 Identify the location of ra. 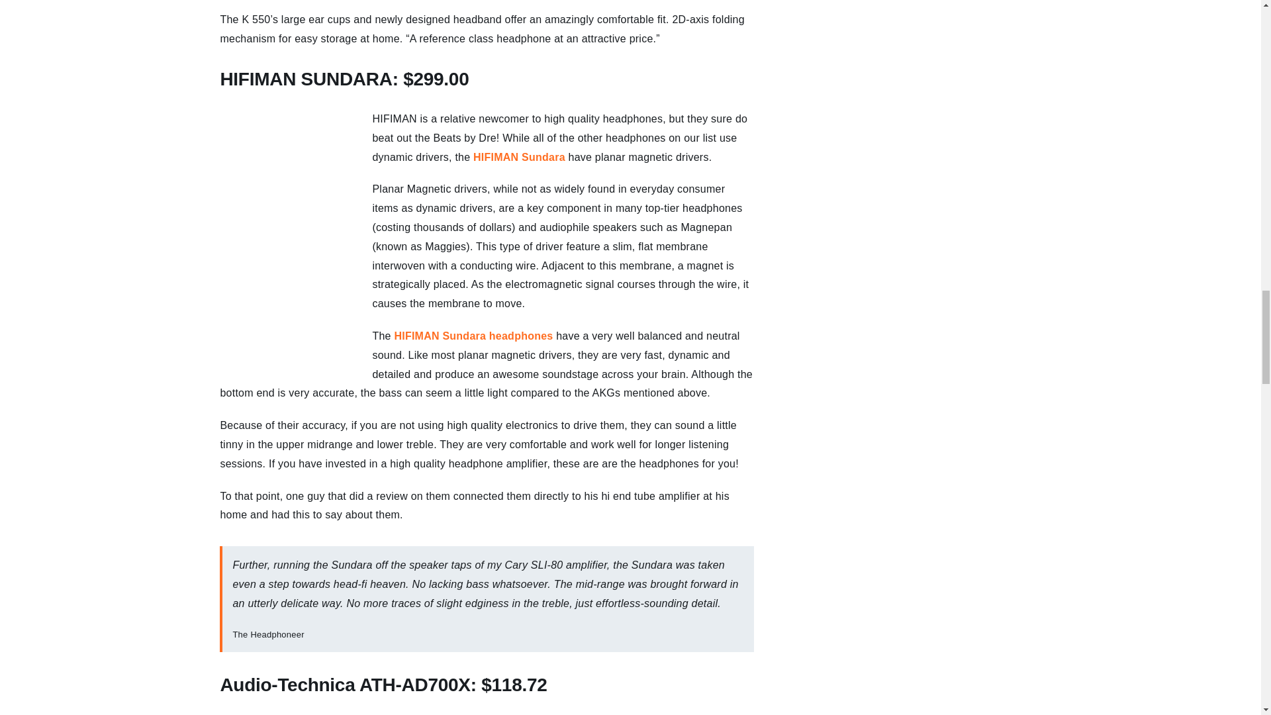
(560, 157).